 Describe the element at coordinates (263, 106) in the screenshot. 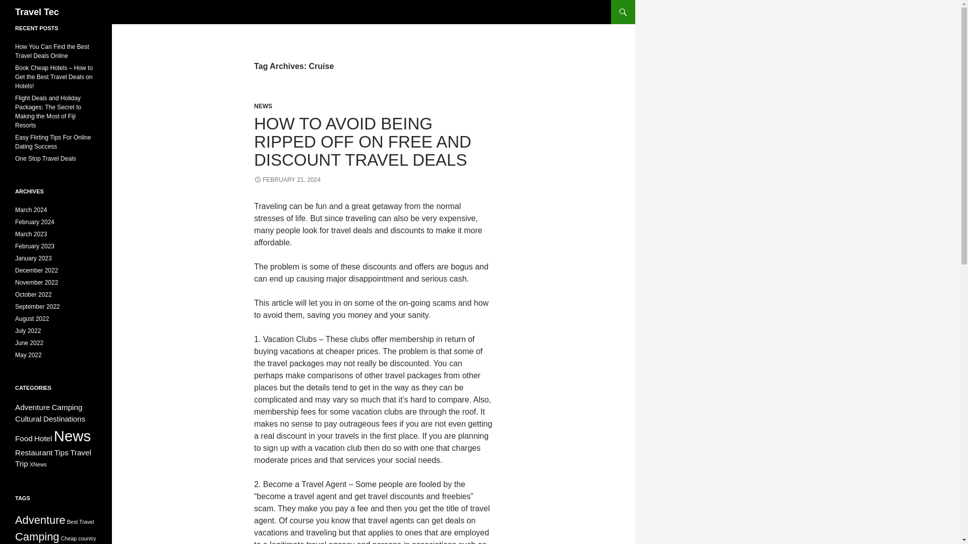

I see `NEWS` at that location.